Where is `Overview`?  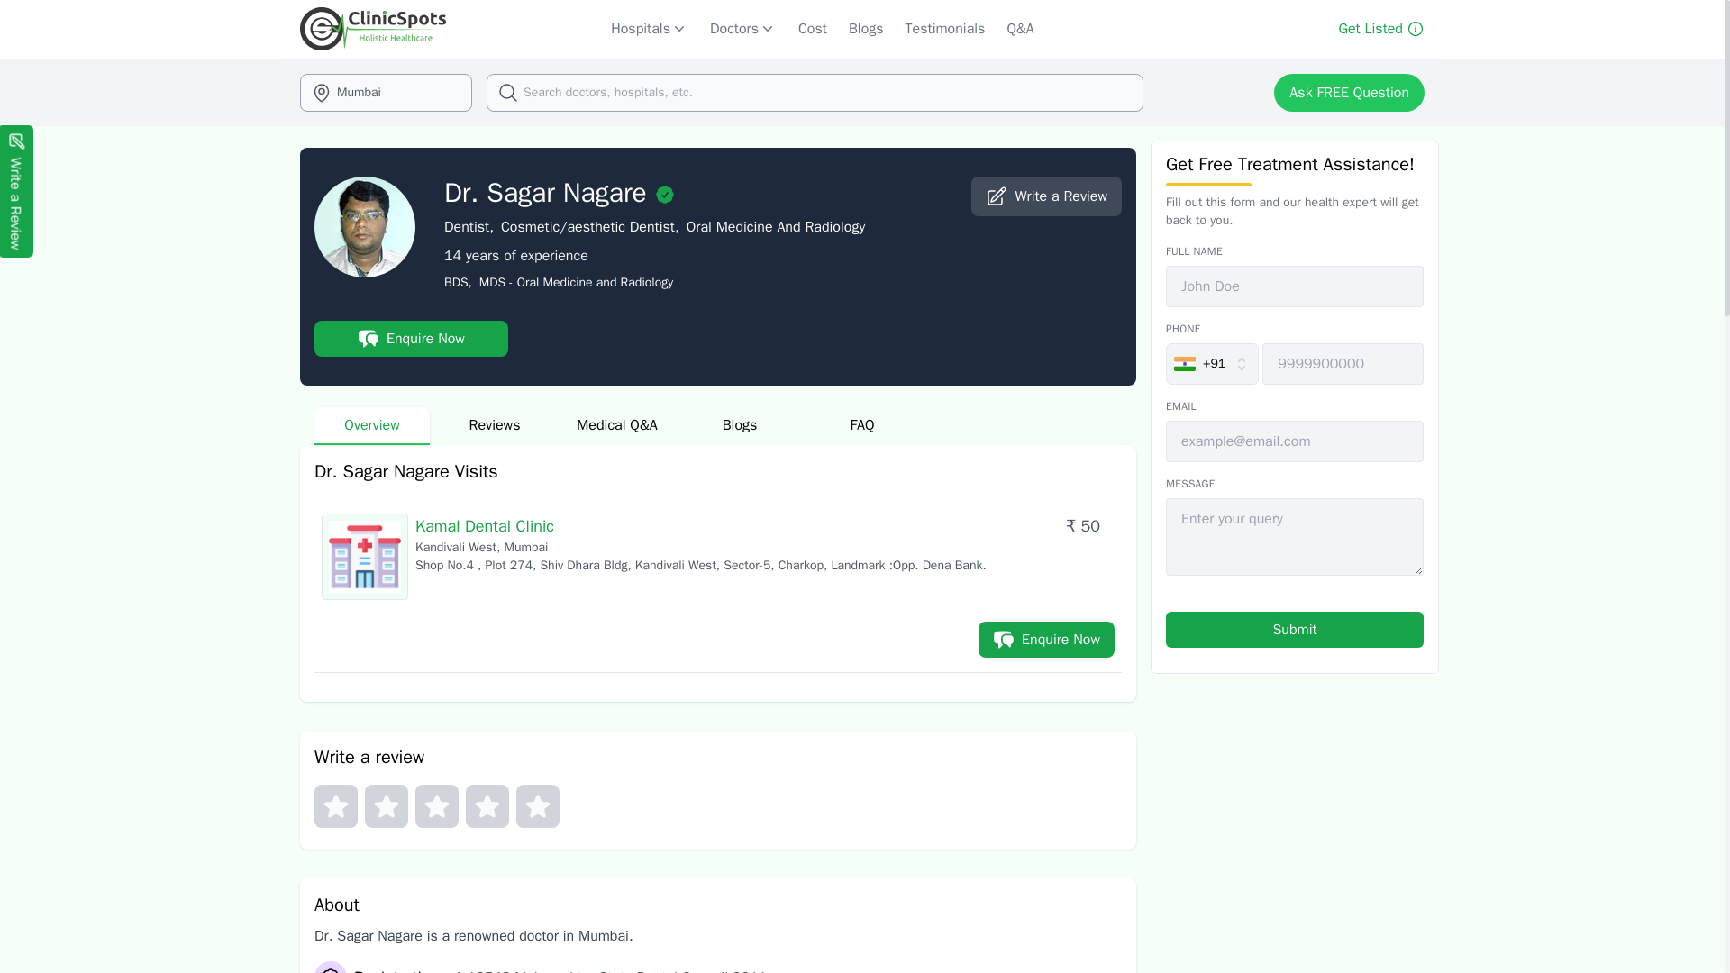
Overview is located at coordinates (371, 425).